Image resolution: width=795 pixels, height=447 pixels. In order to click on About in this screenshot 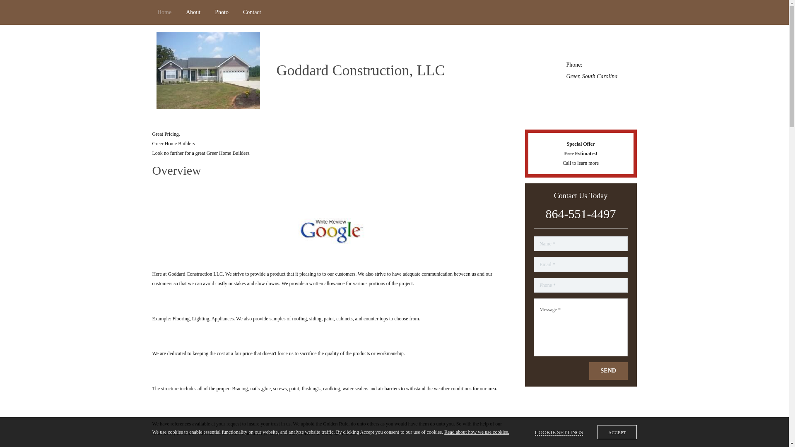, I will do `click(193, 12)`.